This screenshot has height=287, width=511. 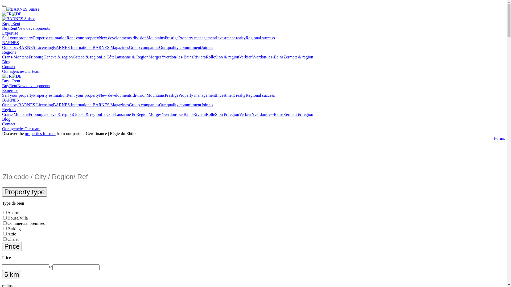 I want to click on Gstaad & region, so click(x=87, y=57).